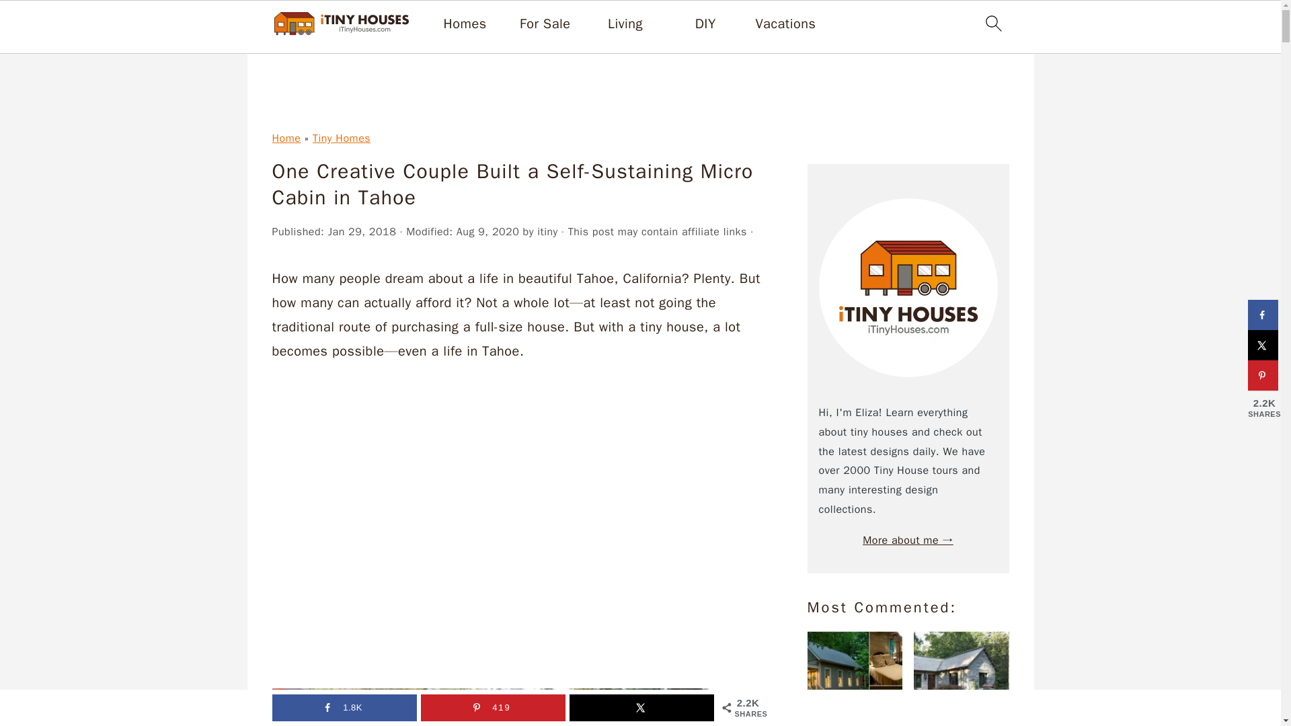 The width and height of the screenshot is (1291, 726). Describe the element at coordinates (992, 23) in the screenshot. I see `search icon` at that location.